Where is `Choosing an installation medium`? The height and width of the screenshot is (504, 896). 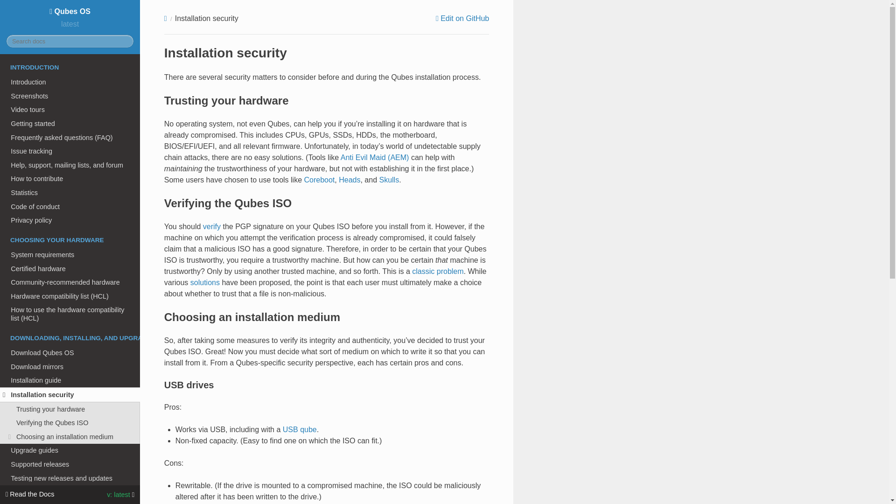
Choosing an installation medium is located at coordinates (70, 437).